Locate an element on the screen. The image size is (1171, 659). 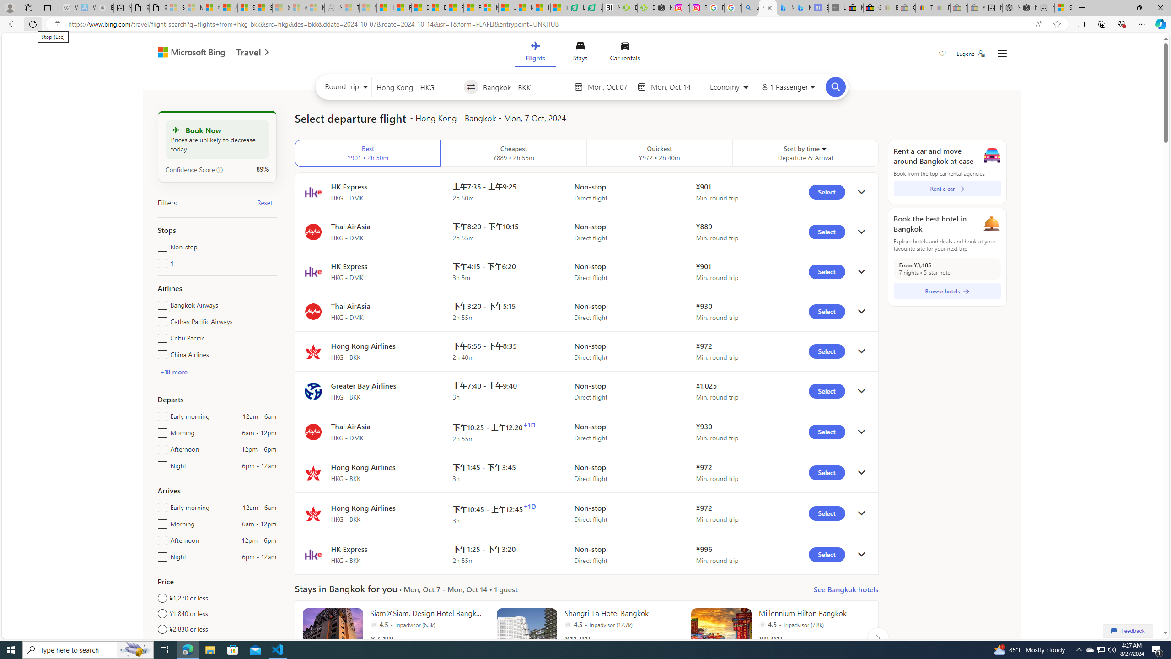
Sign in to your Microsoft account is located at coordinates (1063, 8).